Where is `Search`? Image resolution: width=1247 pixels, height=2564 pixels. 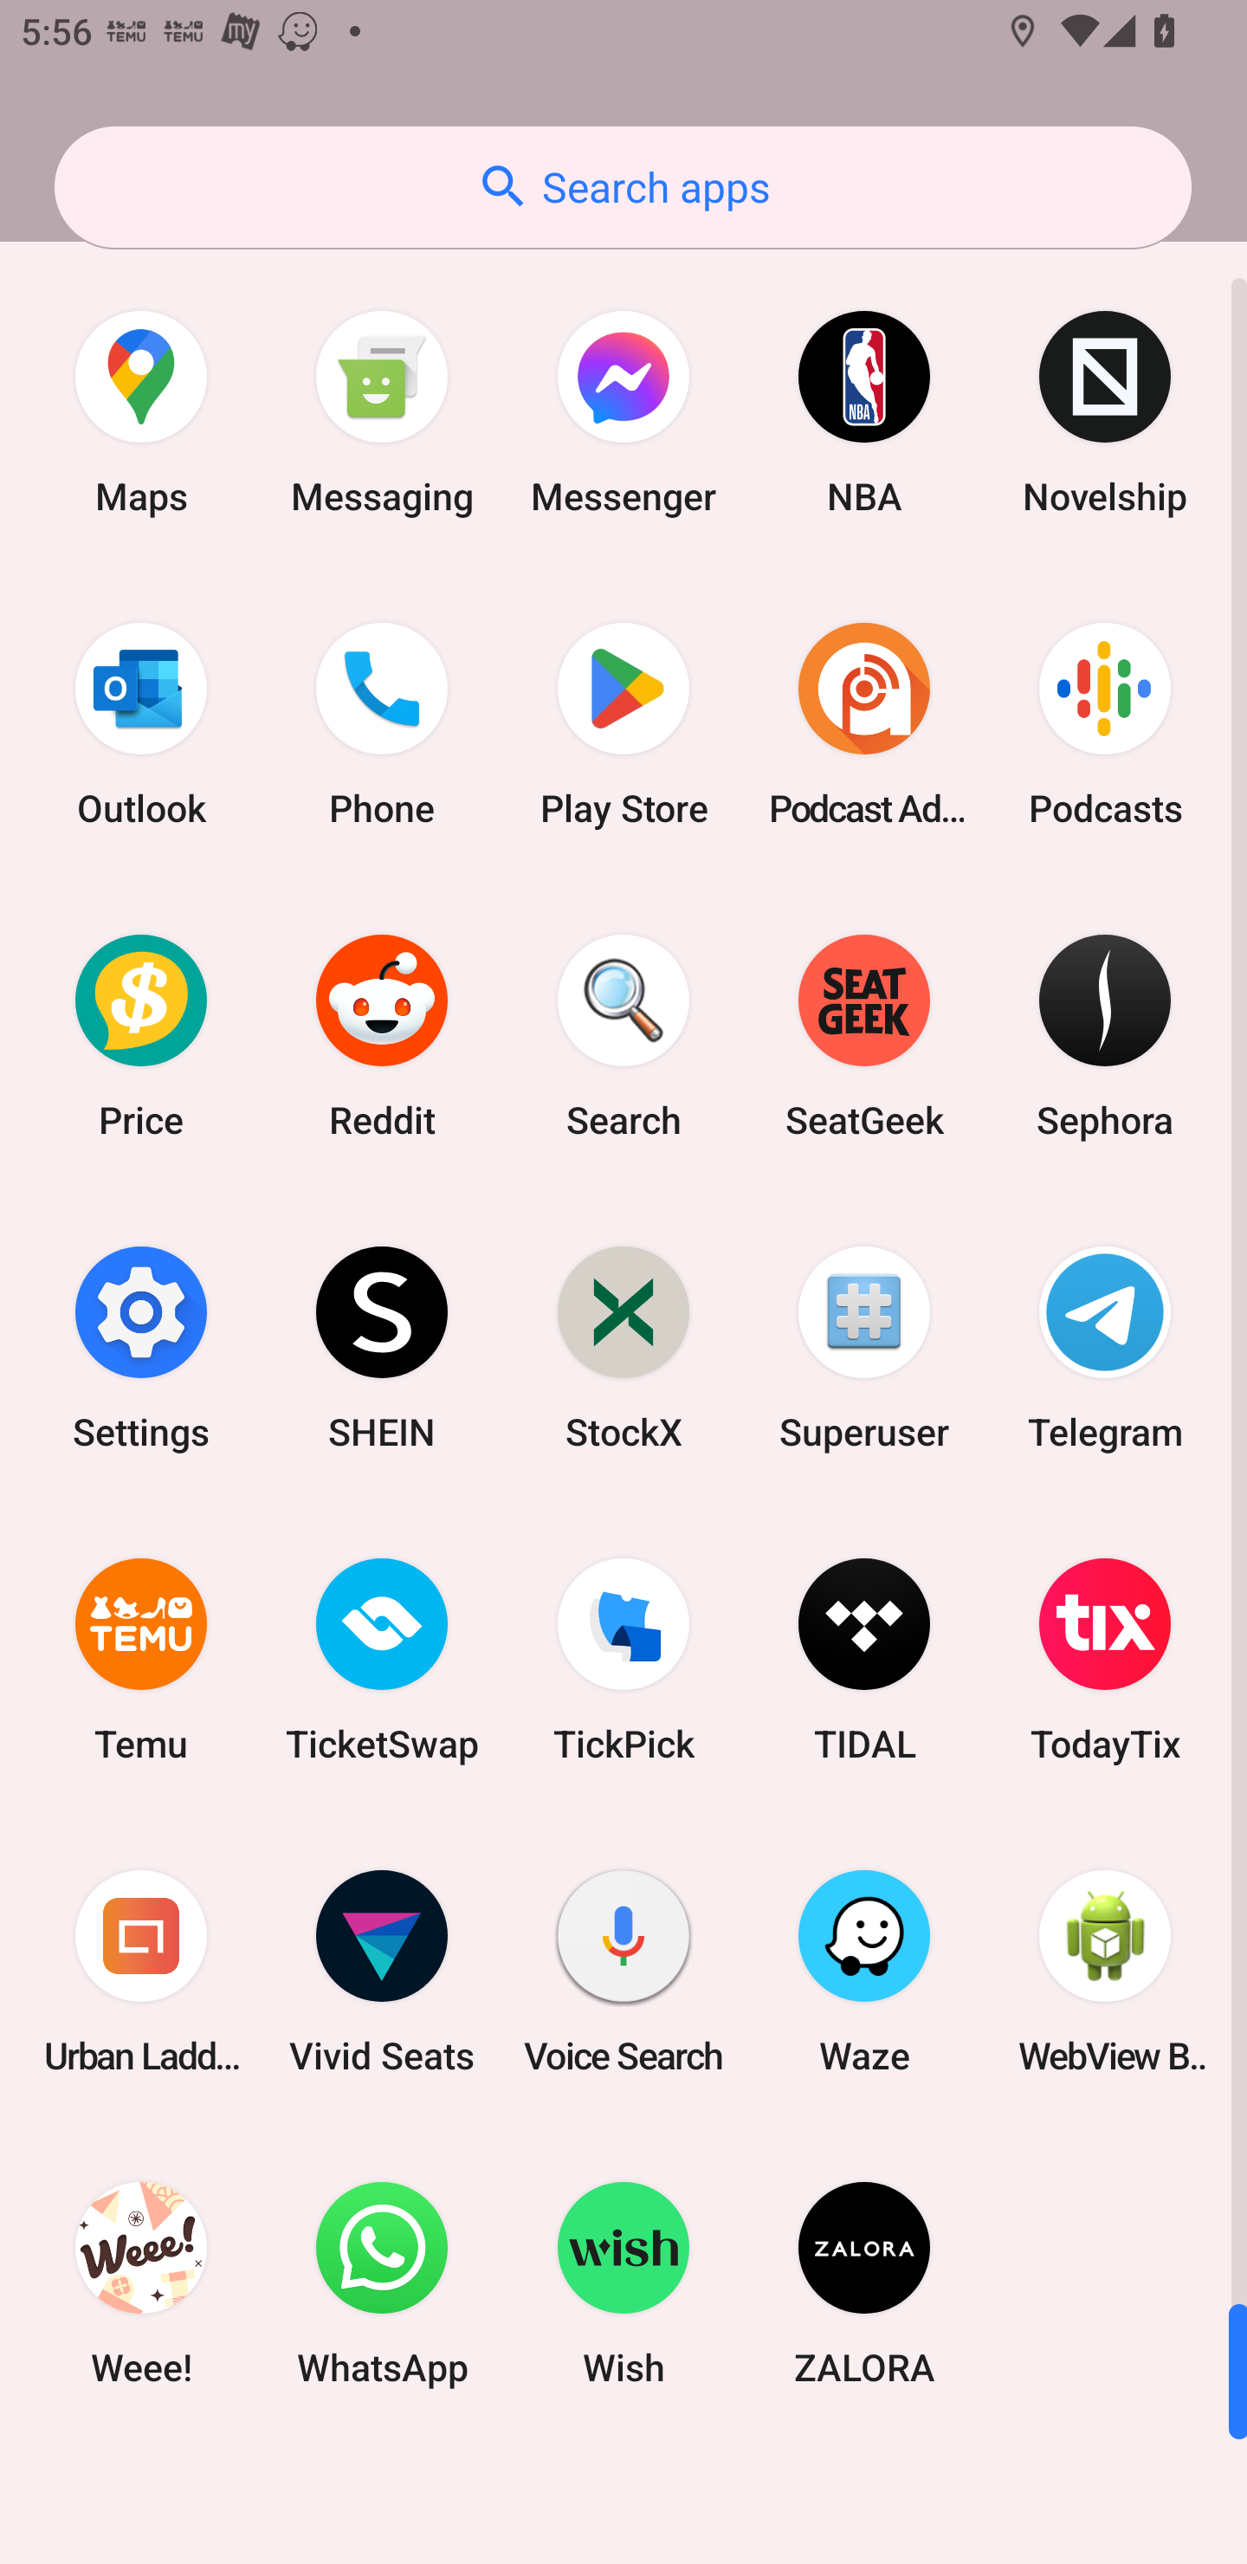 Search is located at coordinates (623, 1036).